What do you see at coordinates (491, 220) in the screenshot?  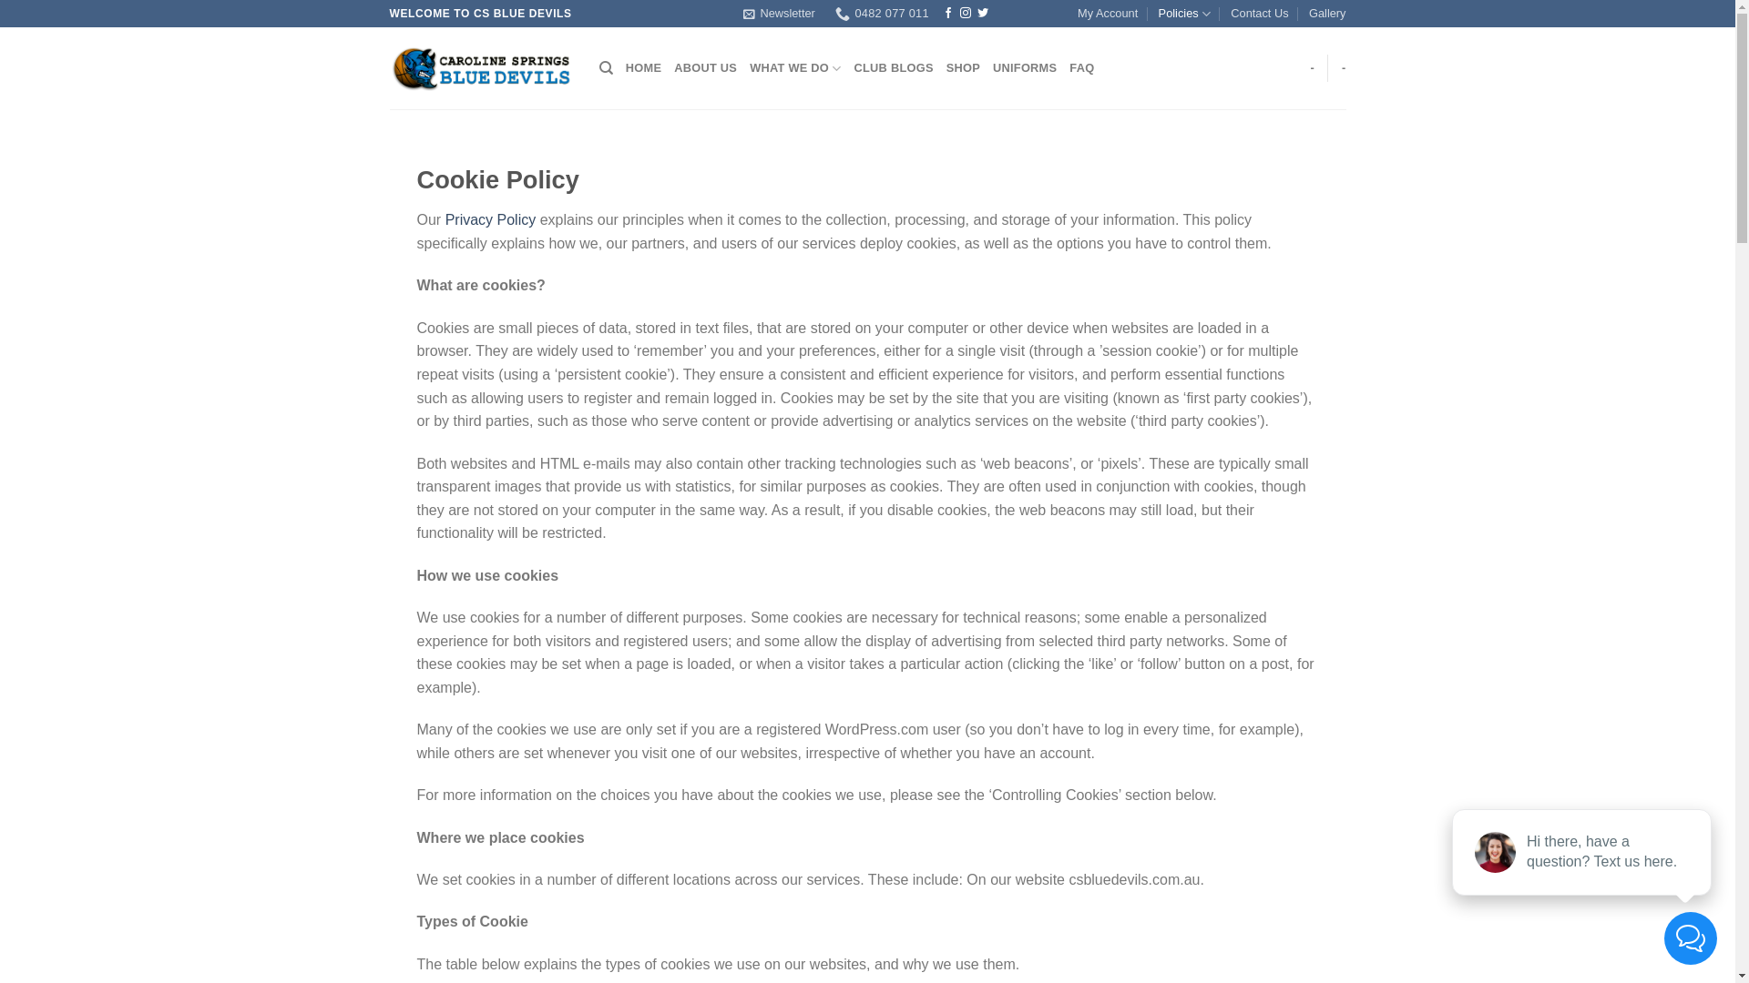 I see `Privacy Policy` at bounding box center [491, 220].